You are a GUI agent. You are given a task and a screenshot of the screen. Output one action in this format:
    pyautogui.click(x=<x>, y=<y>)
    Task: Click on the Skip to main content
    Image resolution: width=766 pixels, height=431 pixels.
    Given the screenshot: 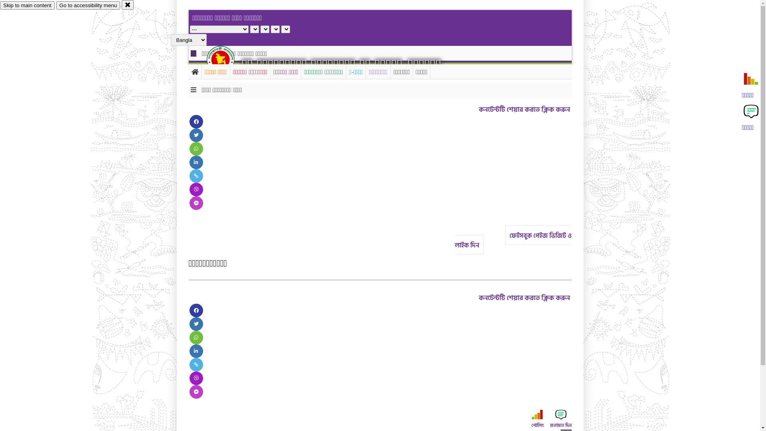 What is the action you would take?
    pyautogui.click(x=27, y=6)
    